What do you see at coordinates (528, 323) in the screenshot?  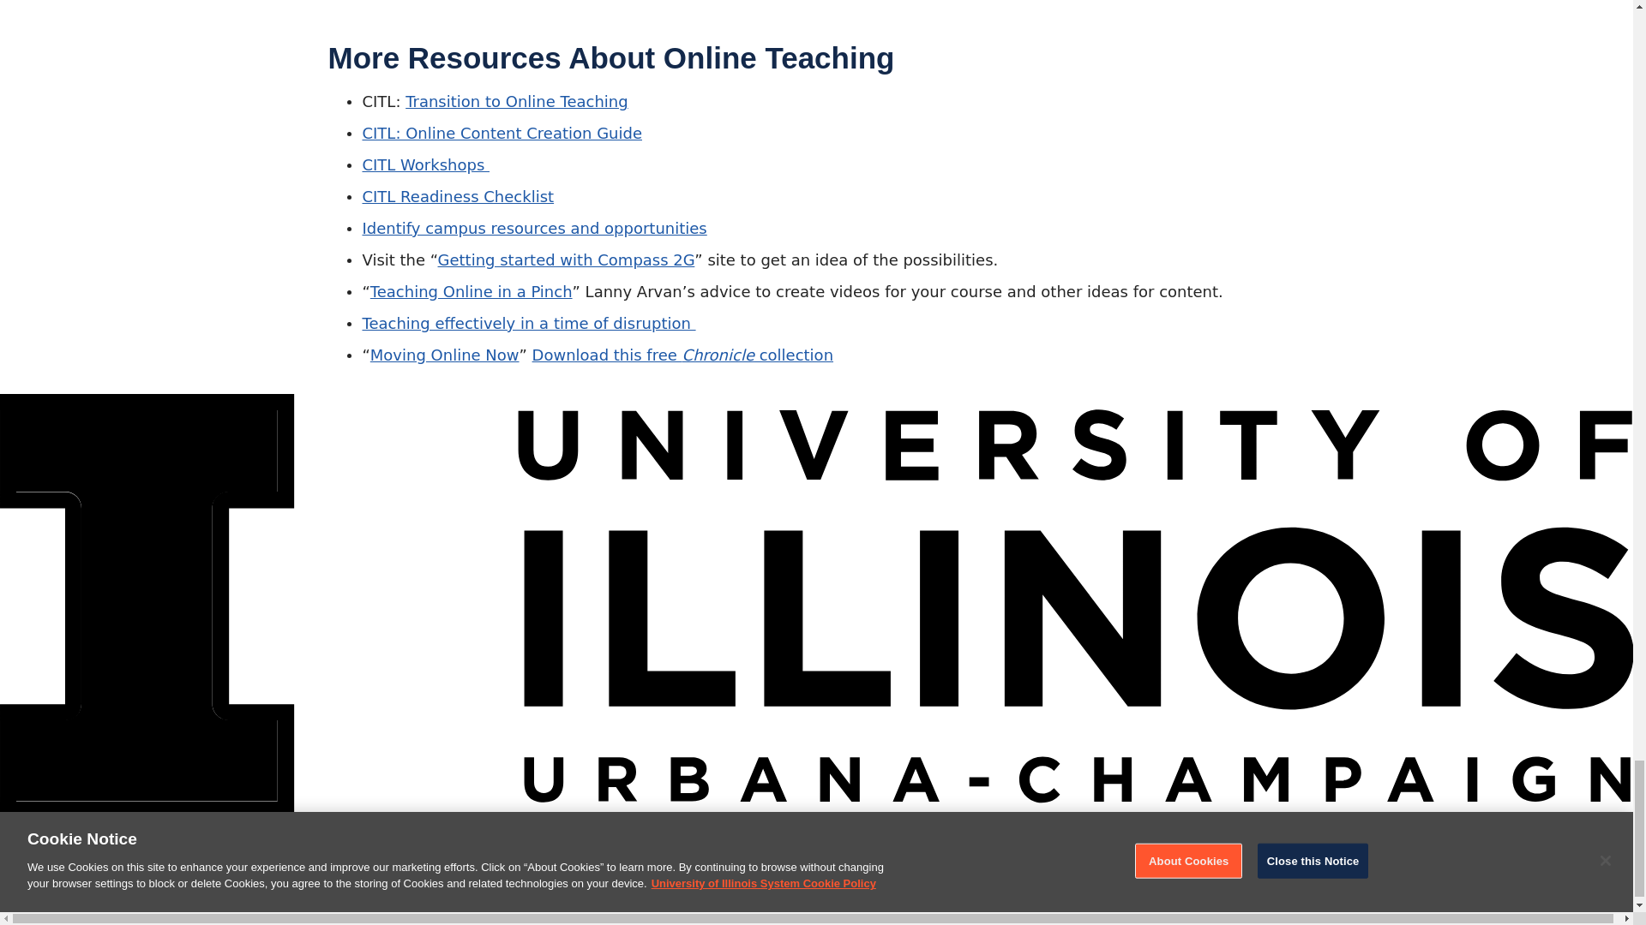 I see `Teaching effectively in a time of disruption ` at bounding box center [528, 323].